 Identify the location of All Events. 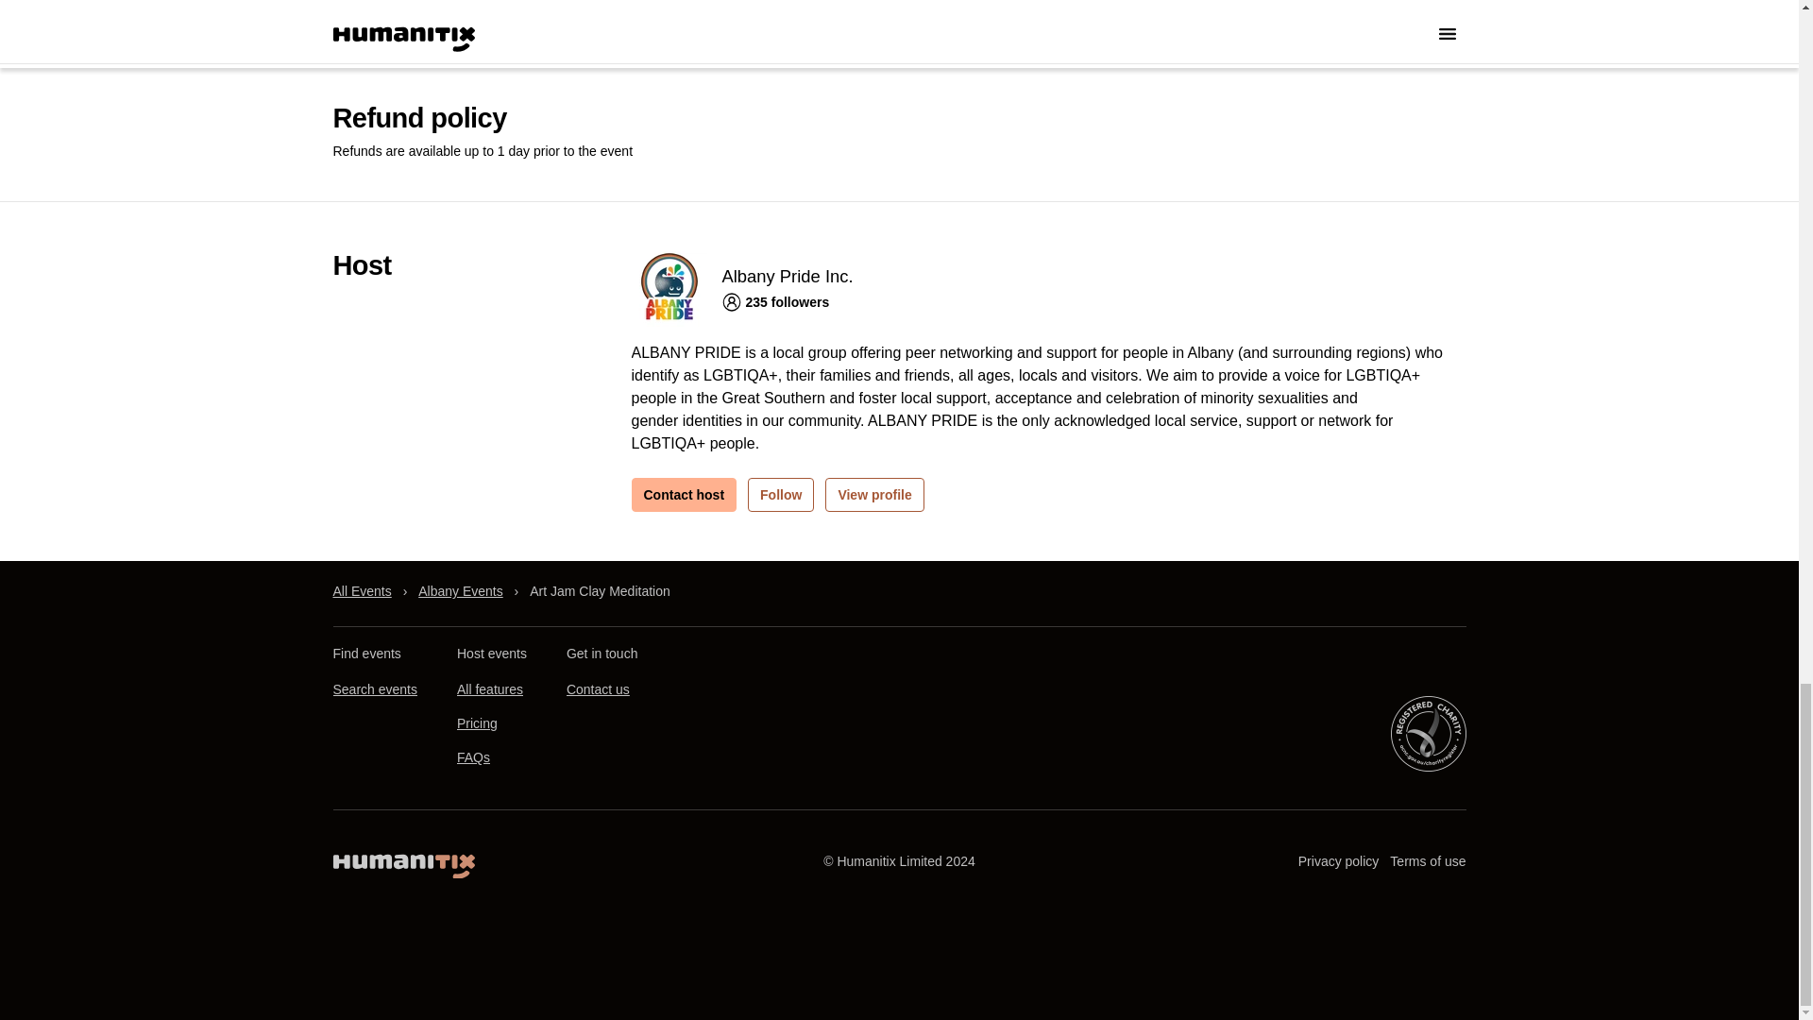
(361, 591).